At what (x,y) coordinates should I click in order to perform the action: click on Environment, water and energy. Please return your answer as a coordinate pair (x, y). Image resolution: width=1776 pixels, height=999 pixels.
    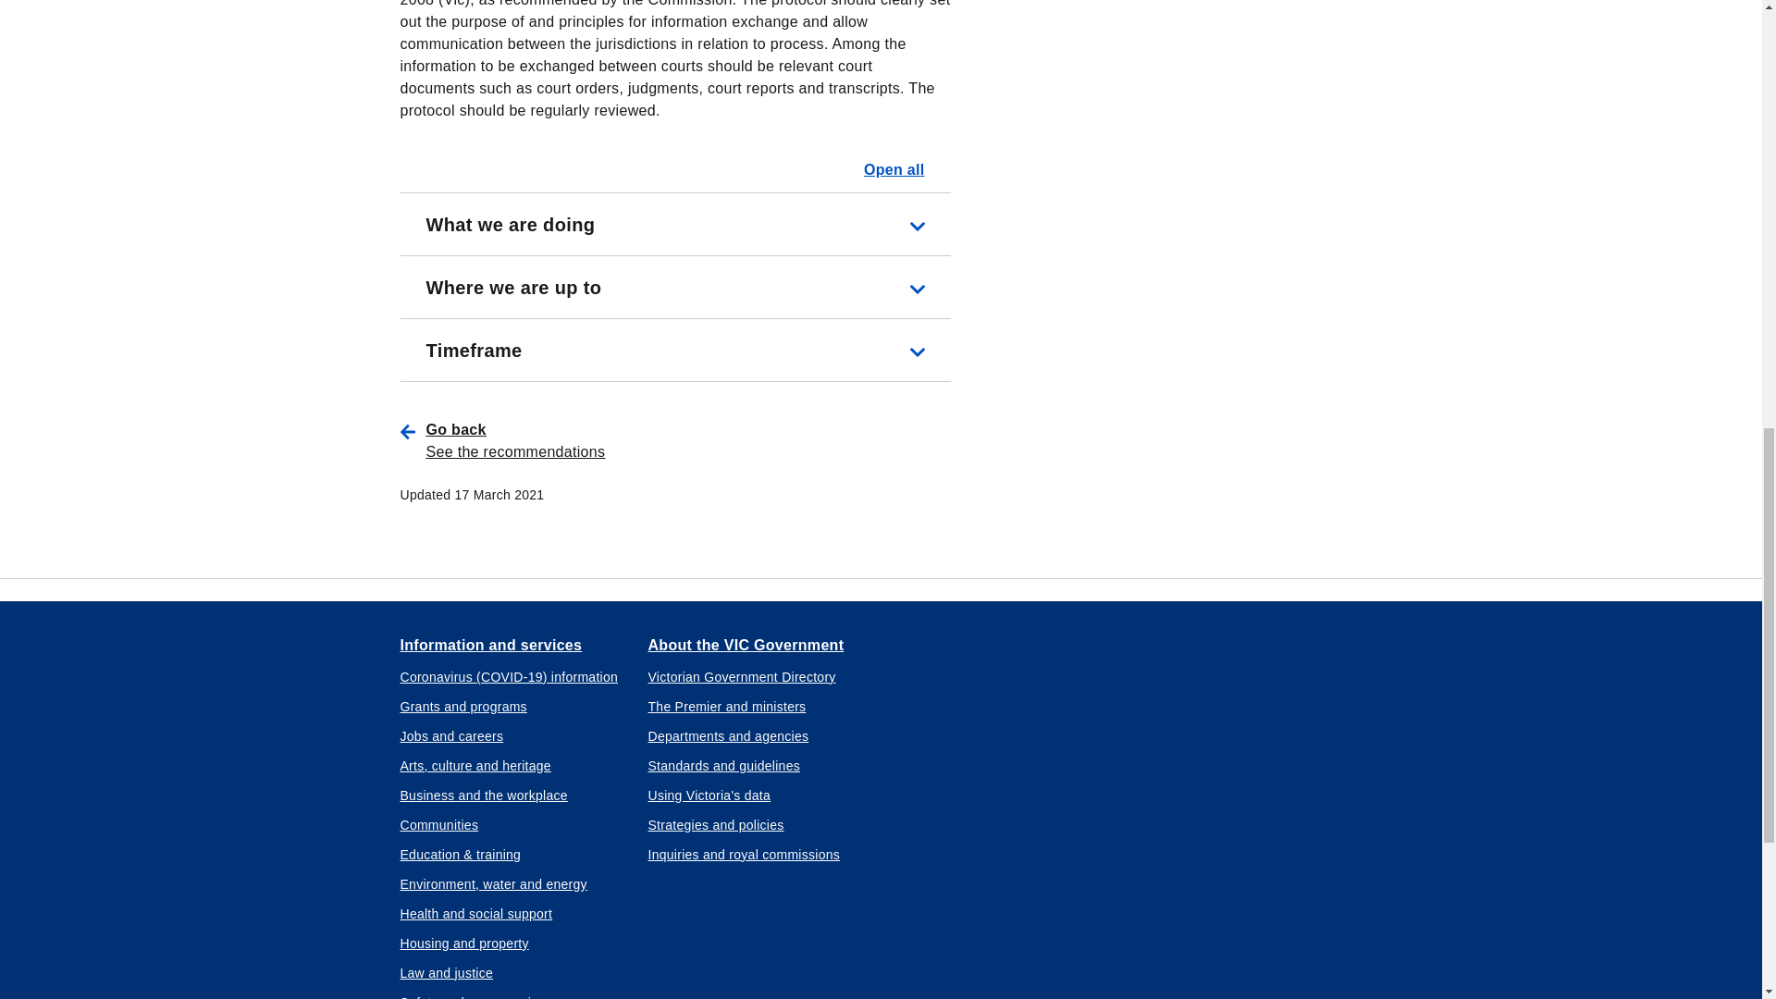
    Looking at the image, I should click on (492, 884).